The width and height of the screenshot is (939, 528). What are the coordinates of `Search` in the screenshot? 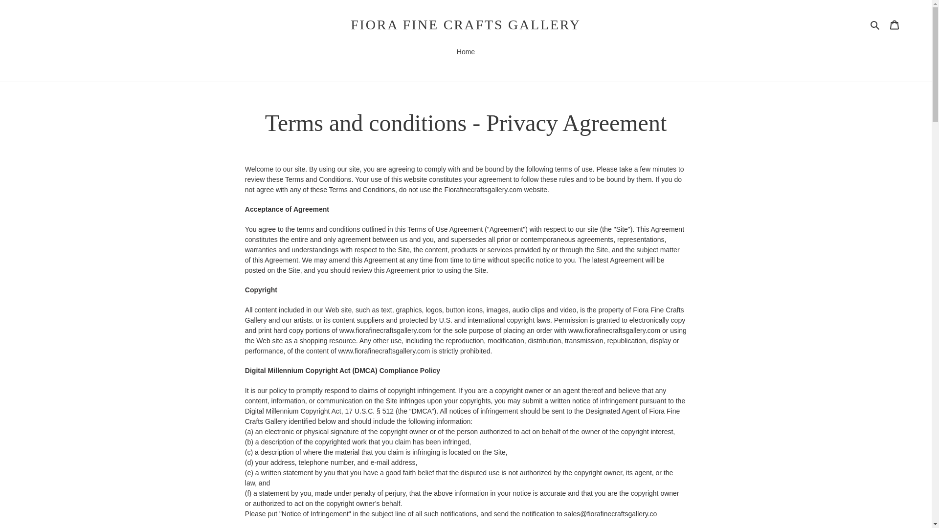 It's located at (875, 24).